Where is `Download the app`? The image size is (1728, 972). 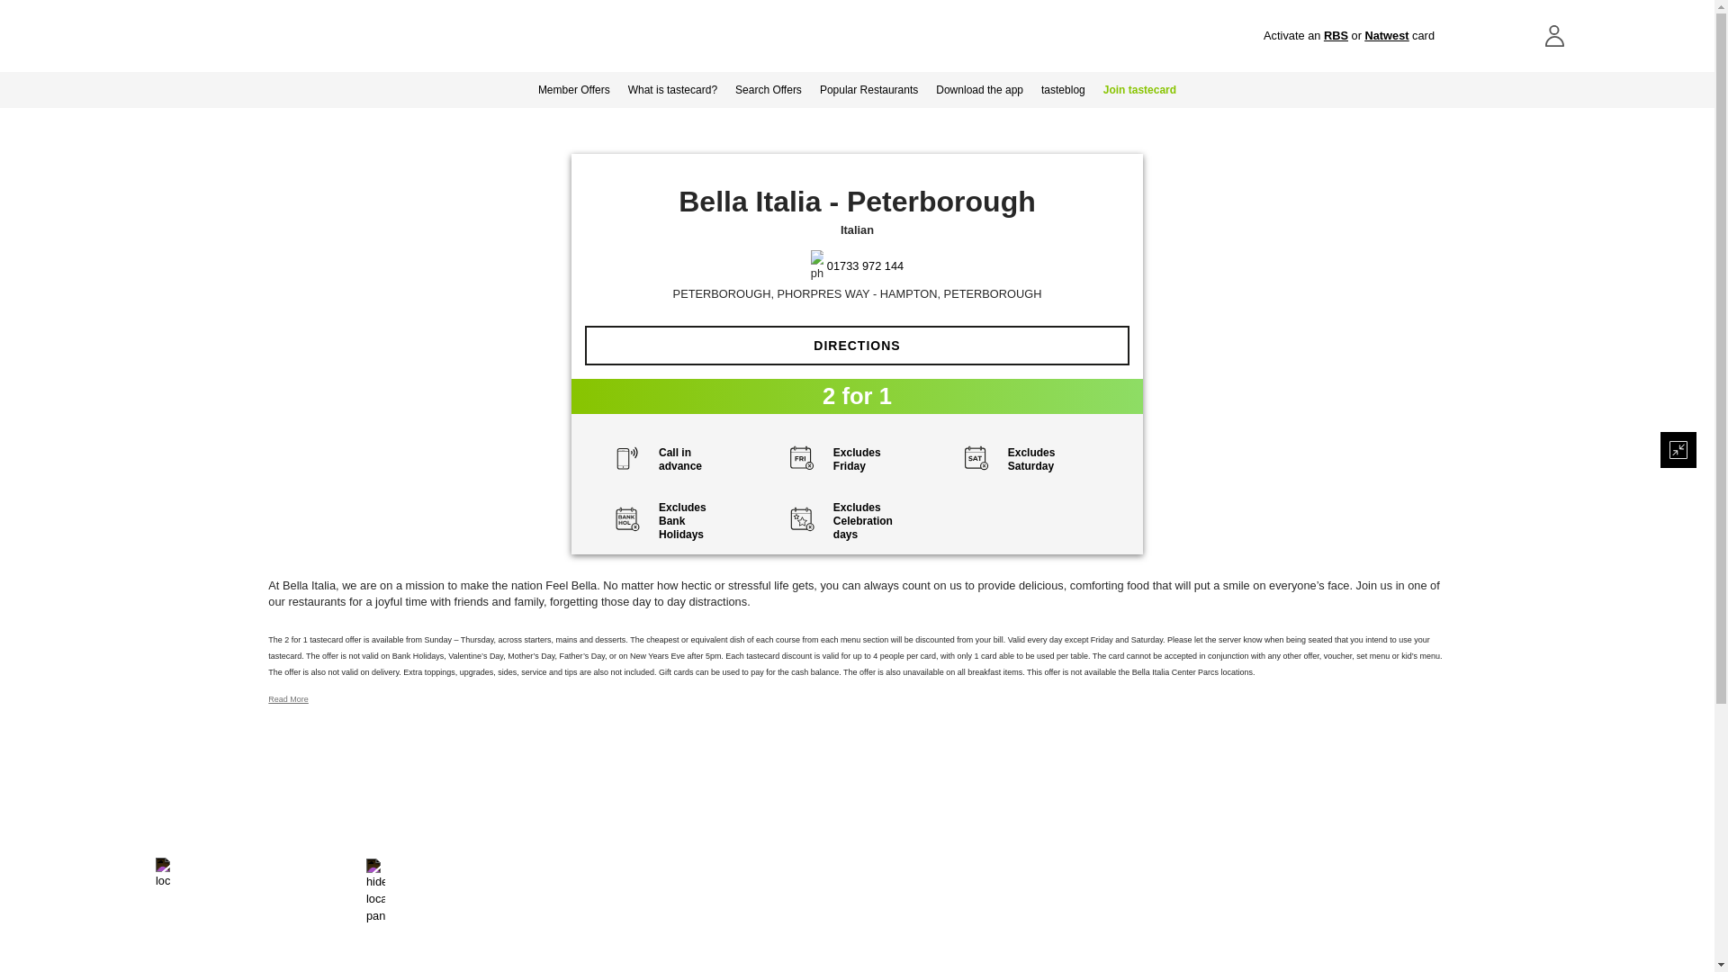
Download the app is located at coordinates (979, 89).